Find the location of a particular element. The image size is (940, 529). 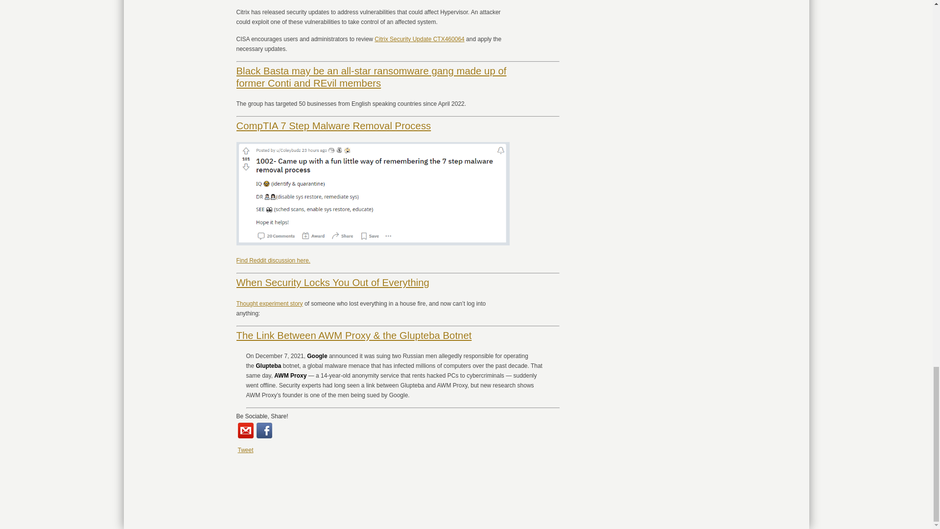

Facebook is located at coordinates (264, 430).